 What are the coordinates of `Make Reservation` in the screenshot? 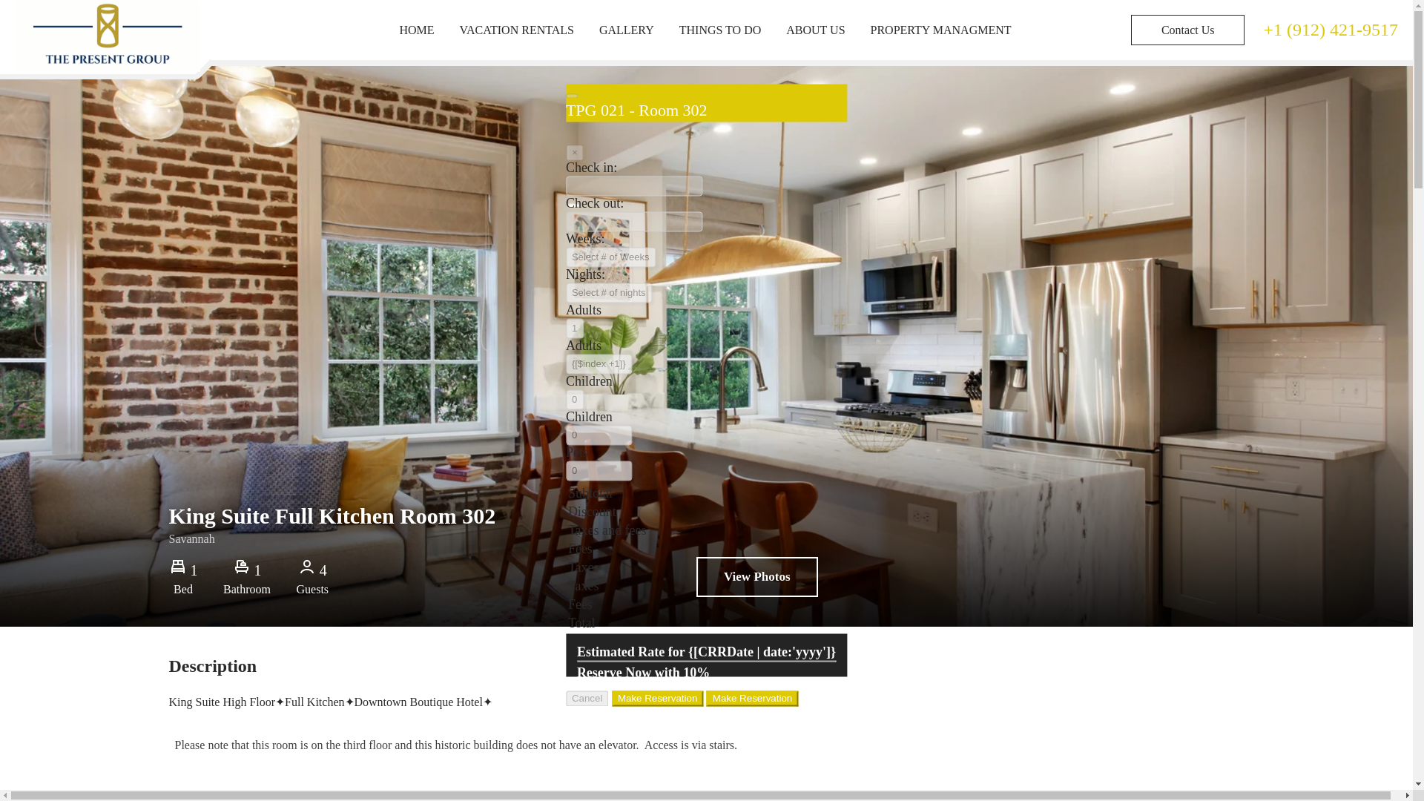 It's located at (752, 697).